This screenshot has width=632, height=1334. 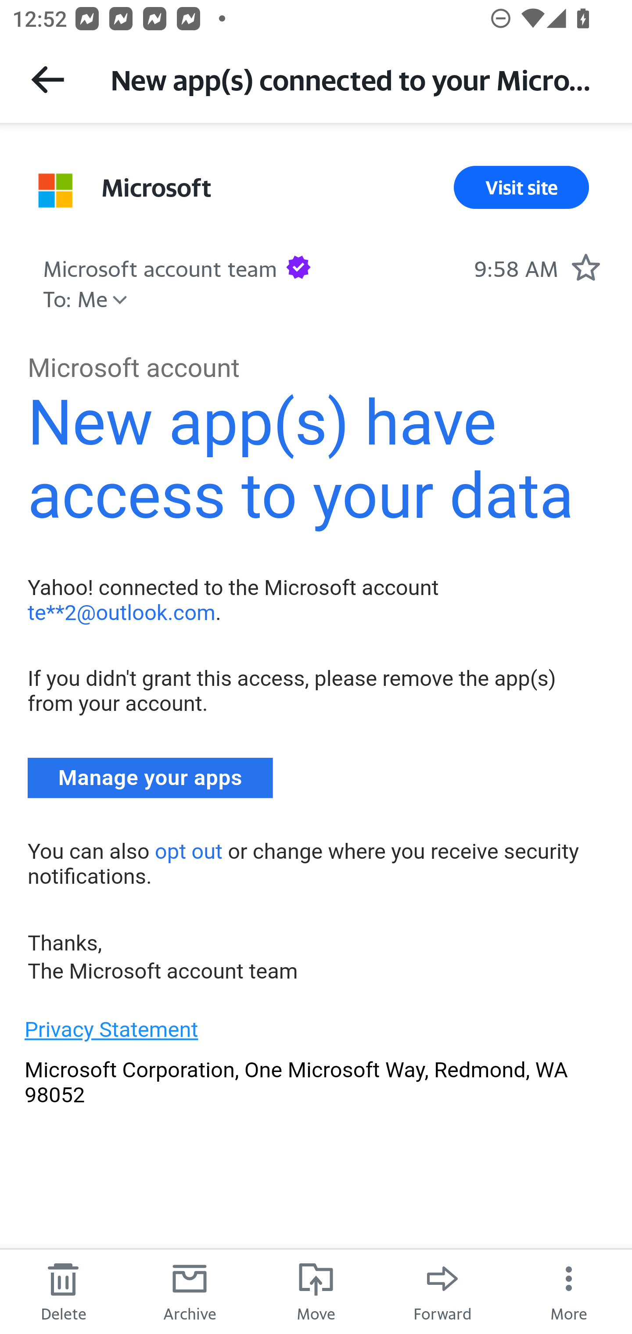 I want to click on Archive, so click(x=190, y=1291).